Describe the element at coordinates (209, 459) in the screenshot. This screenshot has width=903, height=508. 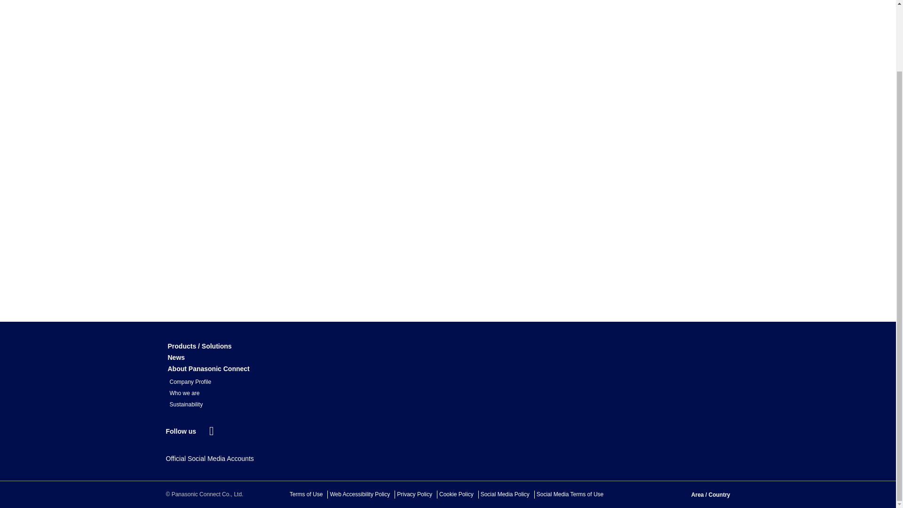
I see `Official Social Media Accounts` at that location.